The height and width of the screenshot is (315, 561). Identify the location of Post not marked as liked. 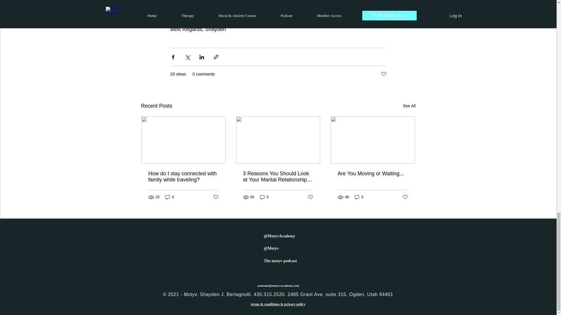
(310, 197).